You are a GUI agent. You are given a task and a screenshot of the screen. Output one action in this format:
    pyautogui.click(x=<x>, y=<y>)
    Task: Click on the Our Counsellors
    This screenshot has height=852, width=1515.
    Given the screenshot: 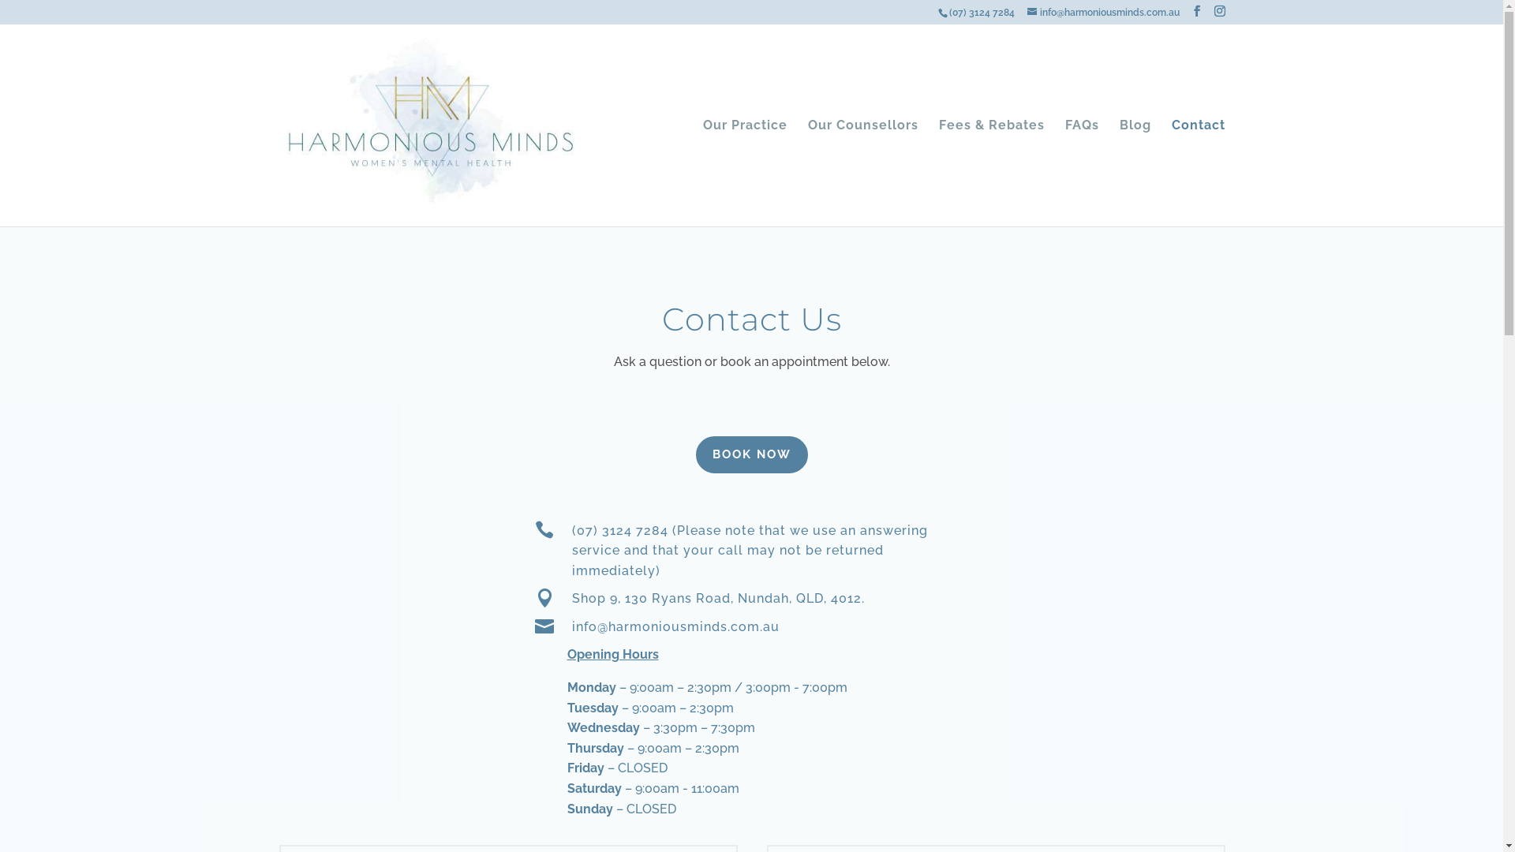 What is the action you would take?
    pyautogui.click(x=863, y=174)
    